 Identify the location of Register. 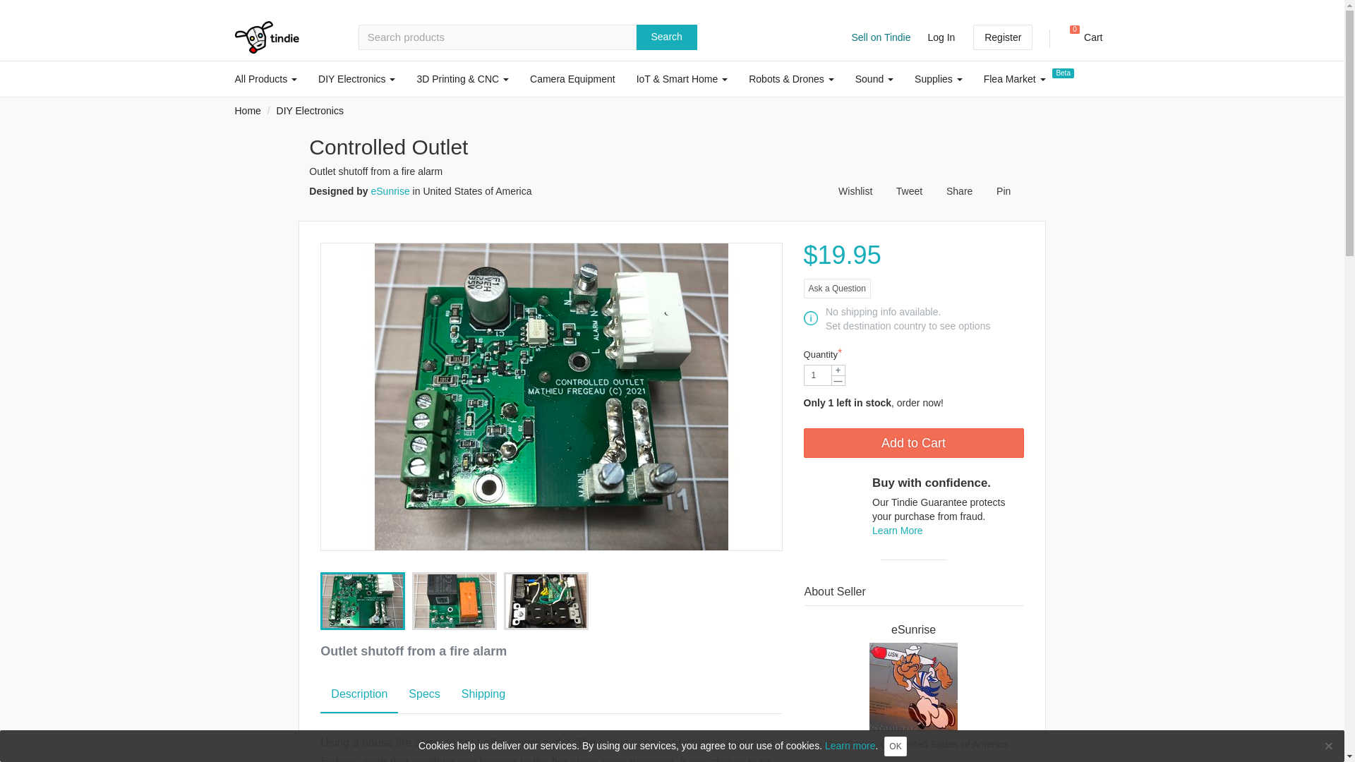
(1002, 37).